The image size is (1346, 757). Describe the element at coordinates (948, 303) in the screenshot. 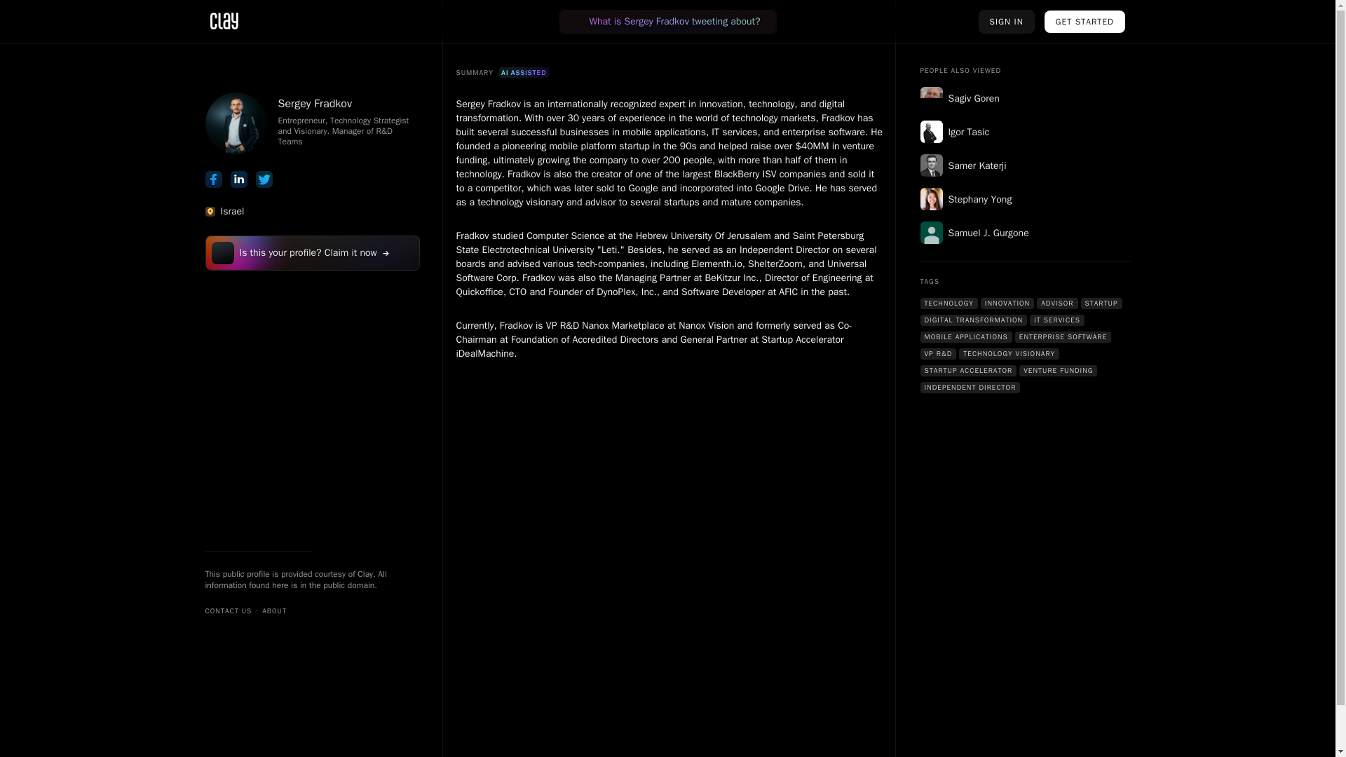

I see `TECHNOLOGY` at that location.